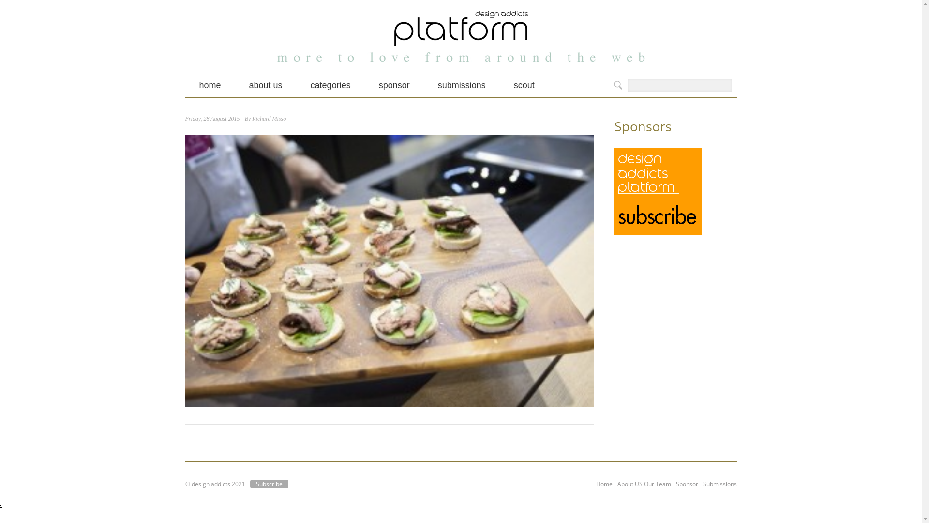 The width and height of the screenshot is (929, 523). I want to click on Showcasing the best of Australian and Global Interior Design, so click(461, 28).